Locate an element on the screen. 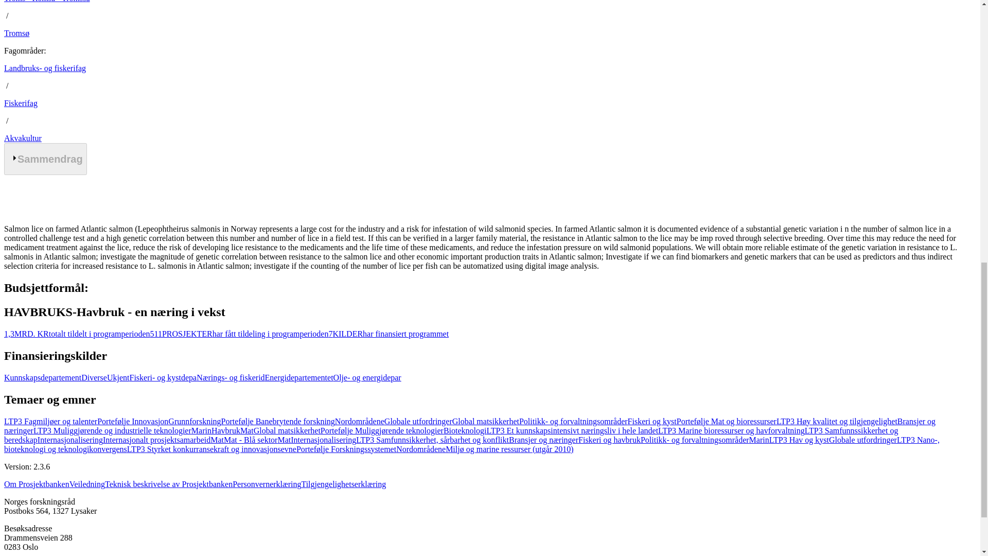 The image size is (988, 556). 1,3MRD. KRtotalt tildelt i programperioden is located at coordinates (77, 334).